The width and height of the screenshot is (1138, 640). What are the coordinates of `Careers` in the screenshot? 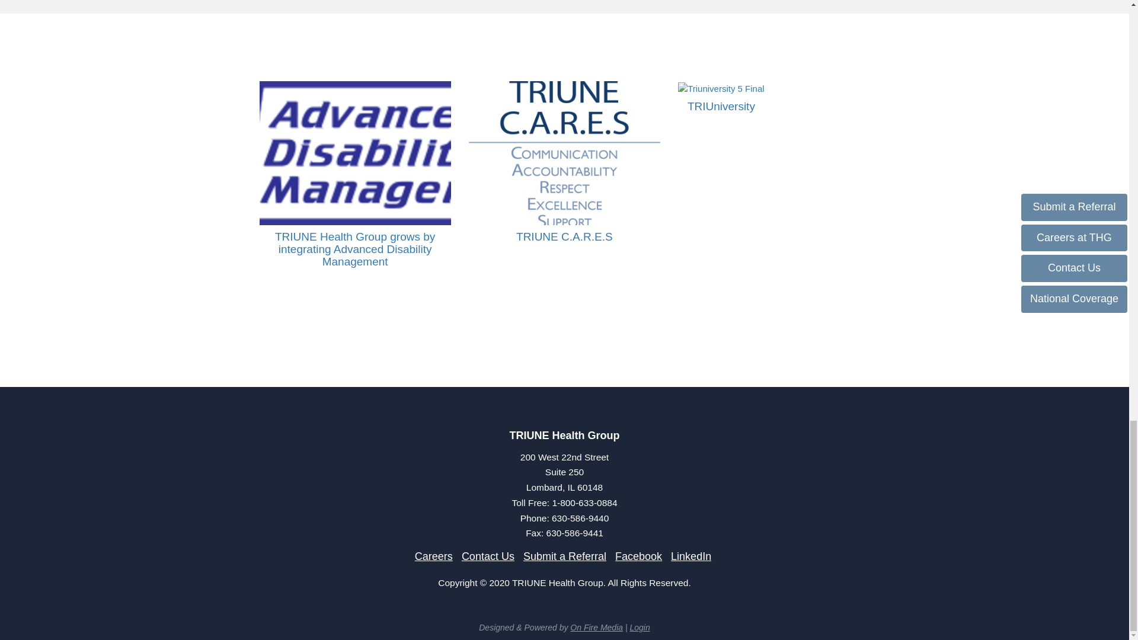 It's located at (434, 556).